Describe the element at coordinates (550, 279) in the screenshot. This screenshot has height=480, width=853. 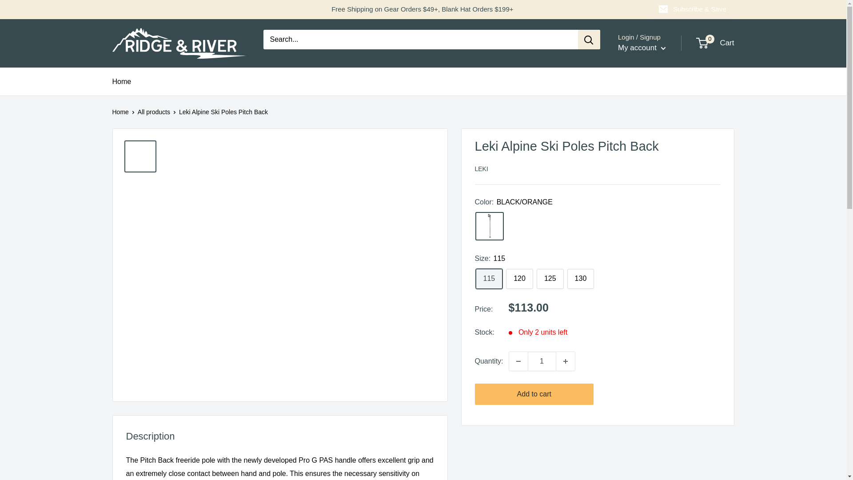
I see `125` at that location.